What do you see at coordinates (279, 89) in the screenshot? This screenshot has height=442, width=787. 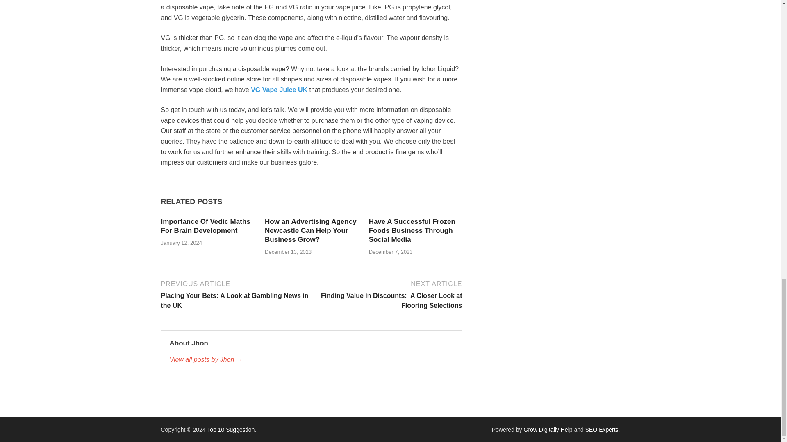 I see `VG Vape Juice UK` at bounding box center [279, 89].